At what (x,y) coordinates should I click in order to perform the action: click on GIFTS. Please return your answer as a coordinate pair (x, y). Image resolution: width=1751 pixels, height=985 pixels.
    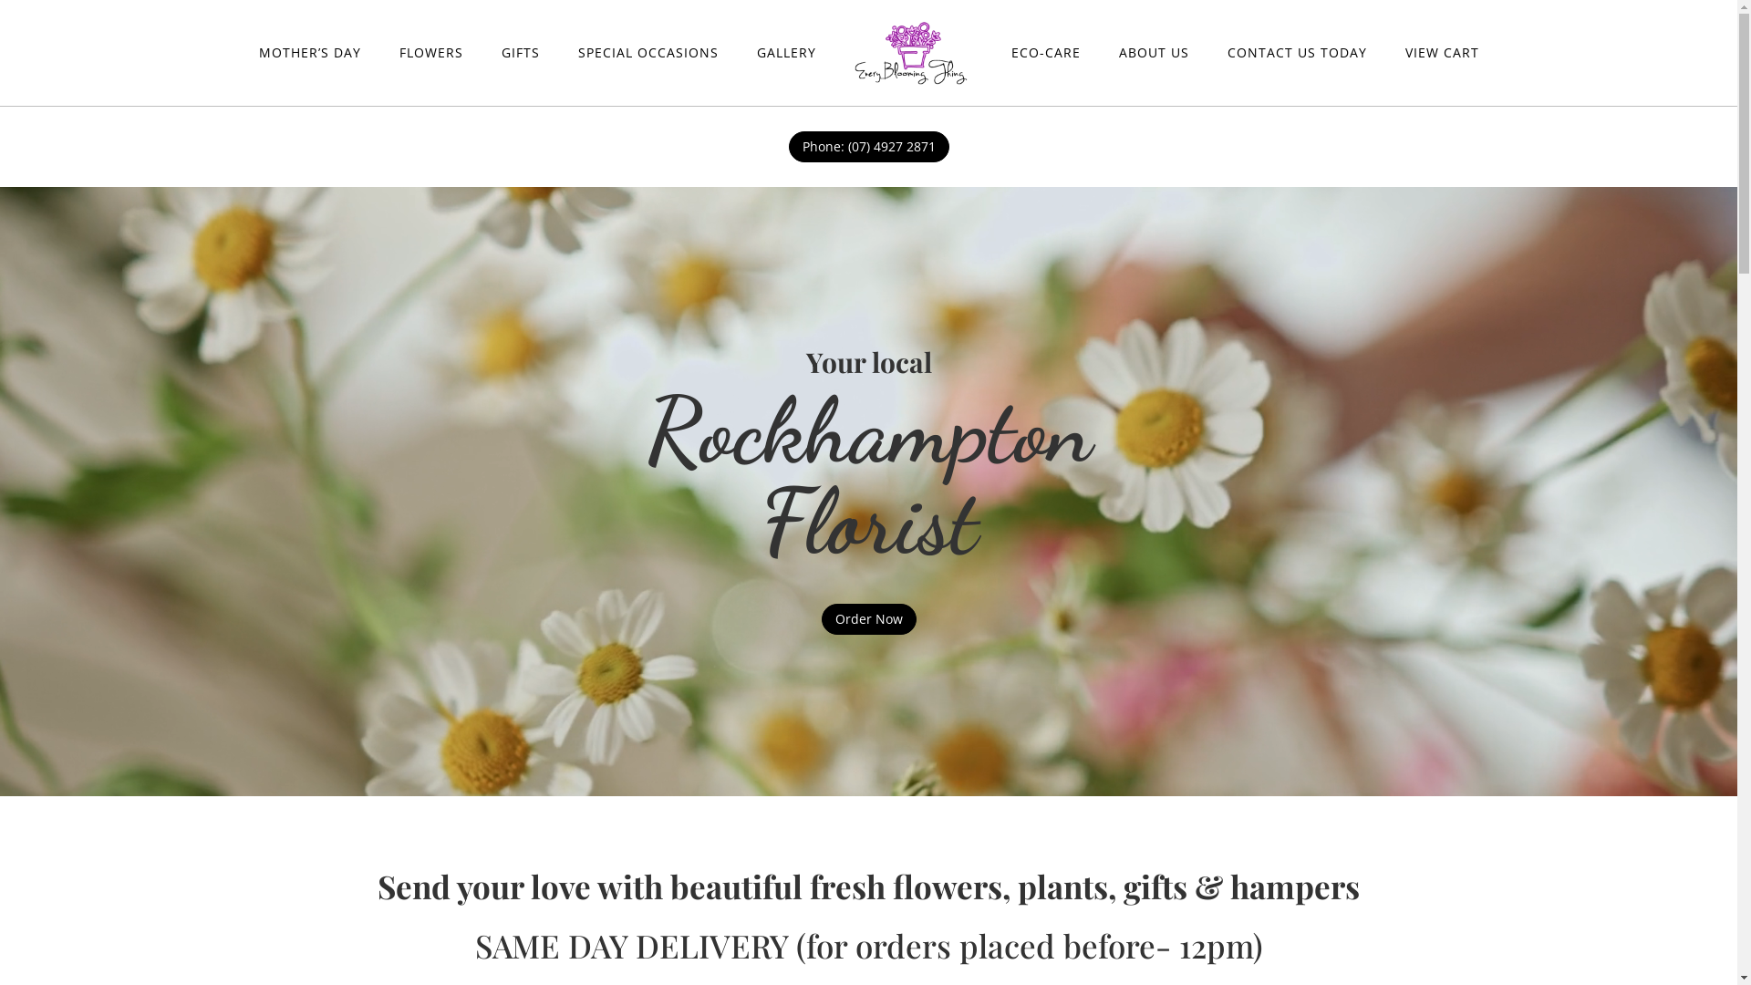
    Looking at the image, I should click on (521, 53).